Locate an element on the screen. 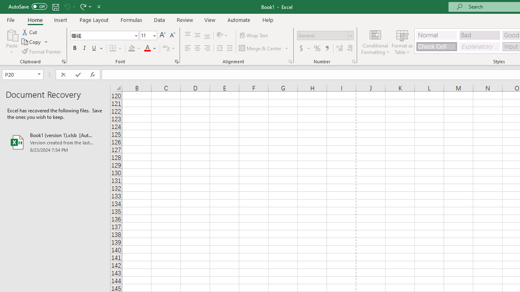 The image size is (520, 292). Increase Indent is located at coordinates (230, 49).